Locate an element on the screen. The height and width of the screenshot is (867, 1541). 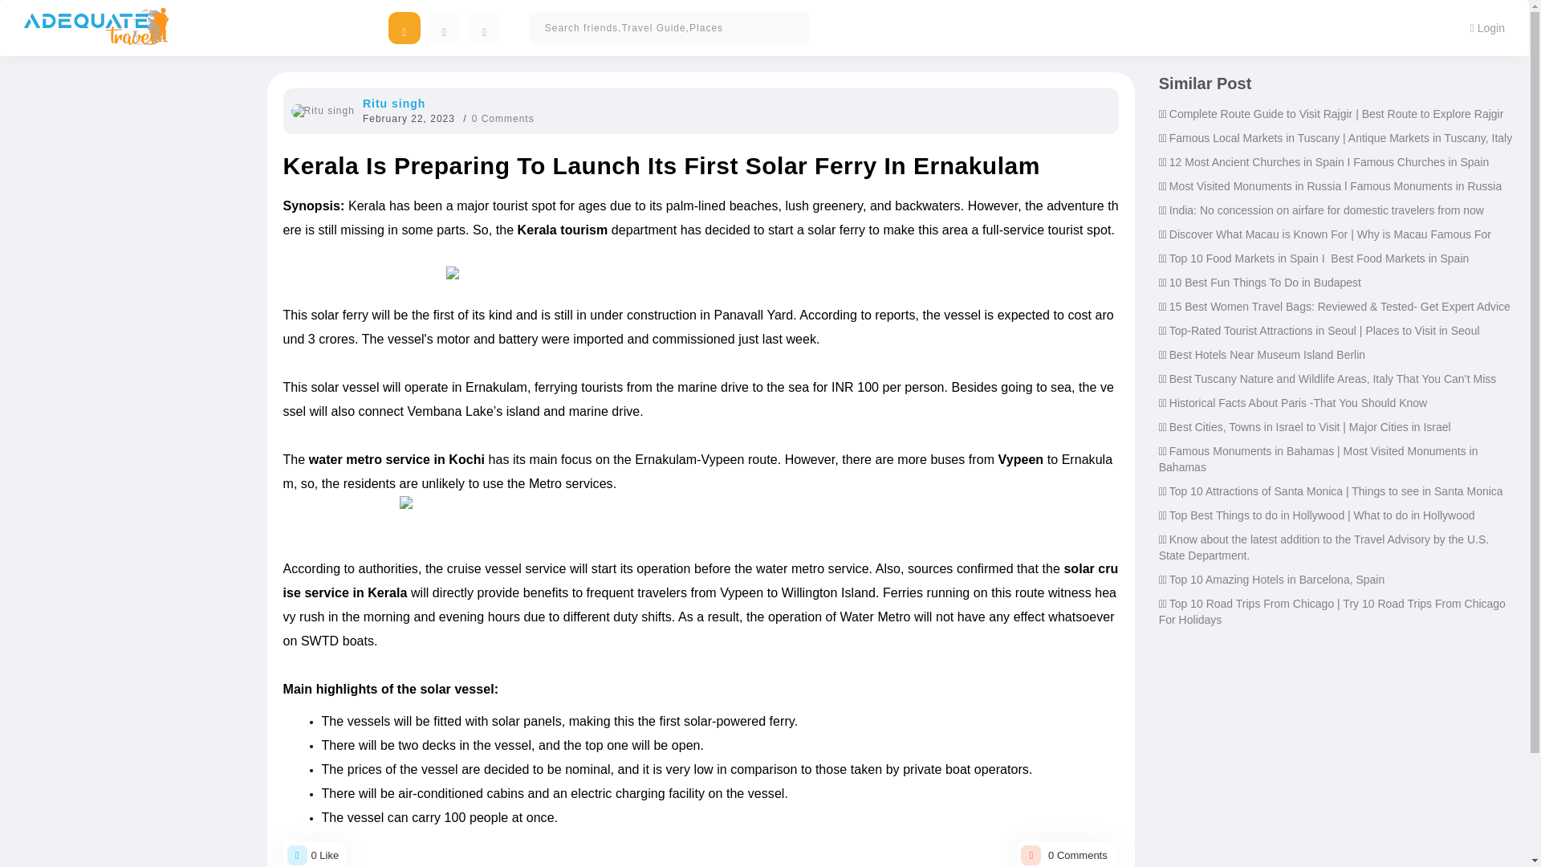
Top 10 Amazing Hotels in Barcelona, Spain is located at coordinates (1278, 580).